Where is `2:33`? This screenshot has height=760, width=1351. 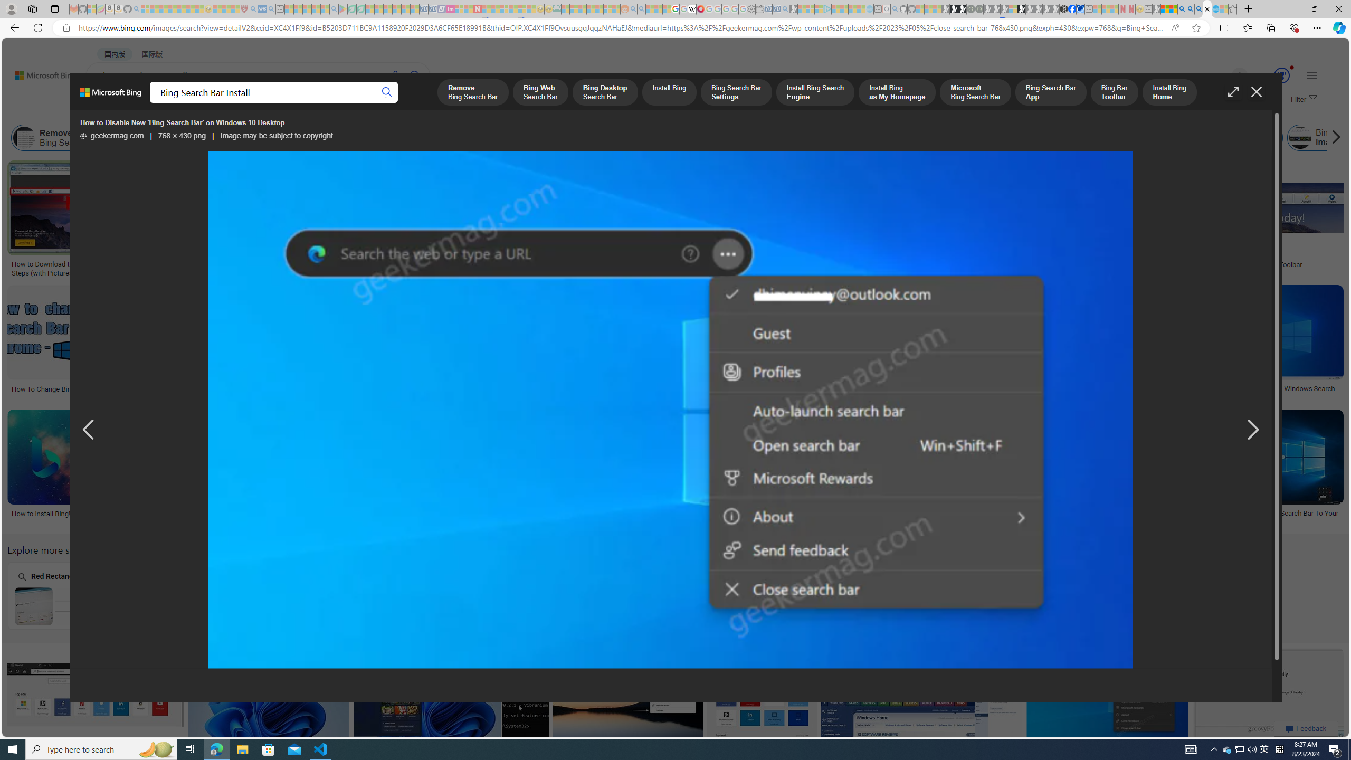
2:33 is located at coordinates (765, 419).